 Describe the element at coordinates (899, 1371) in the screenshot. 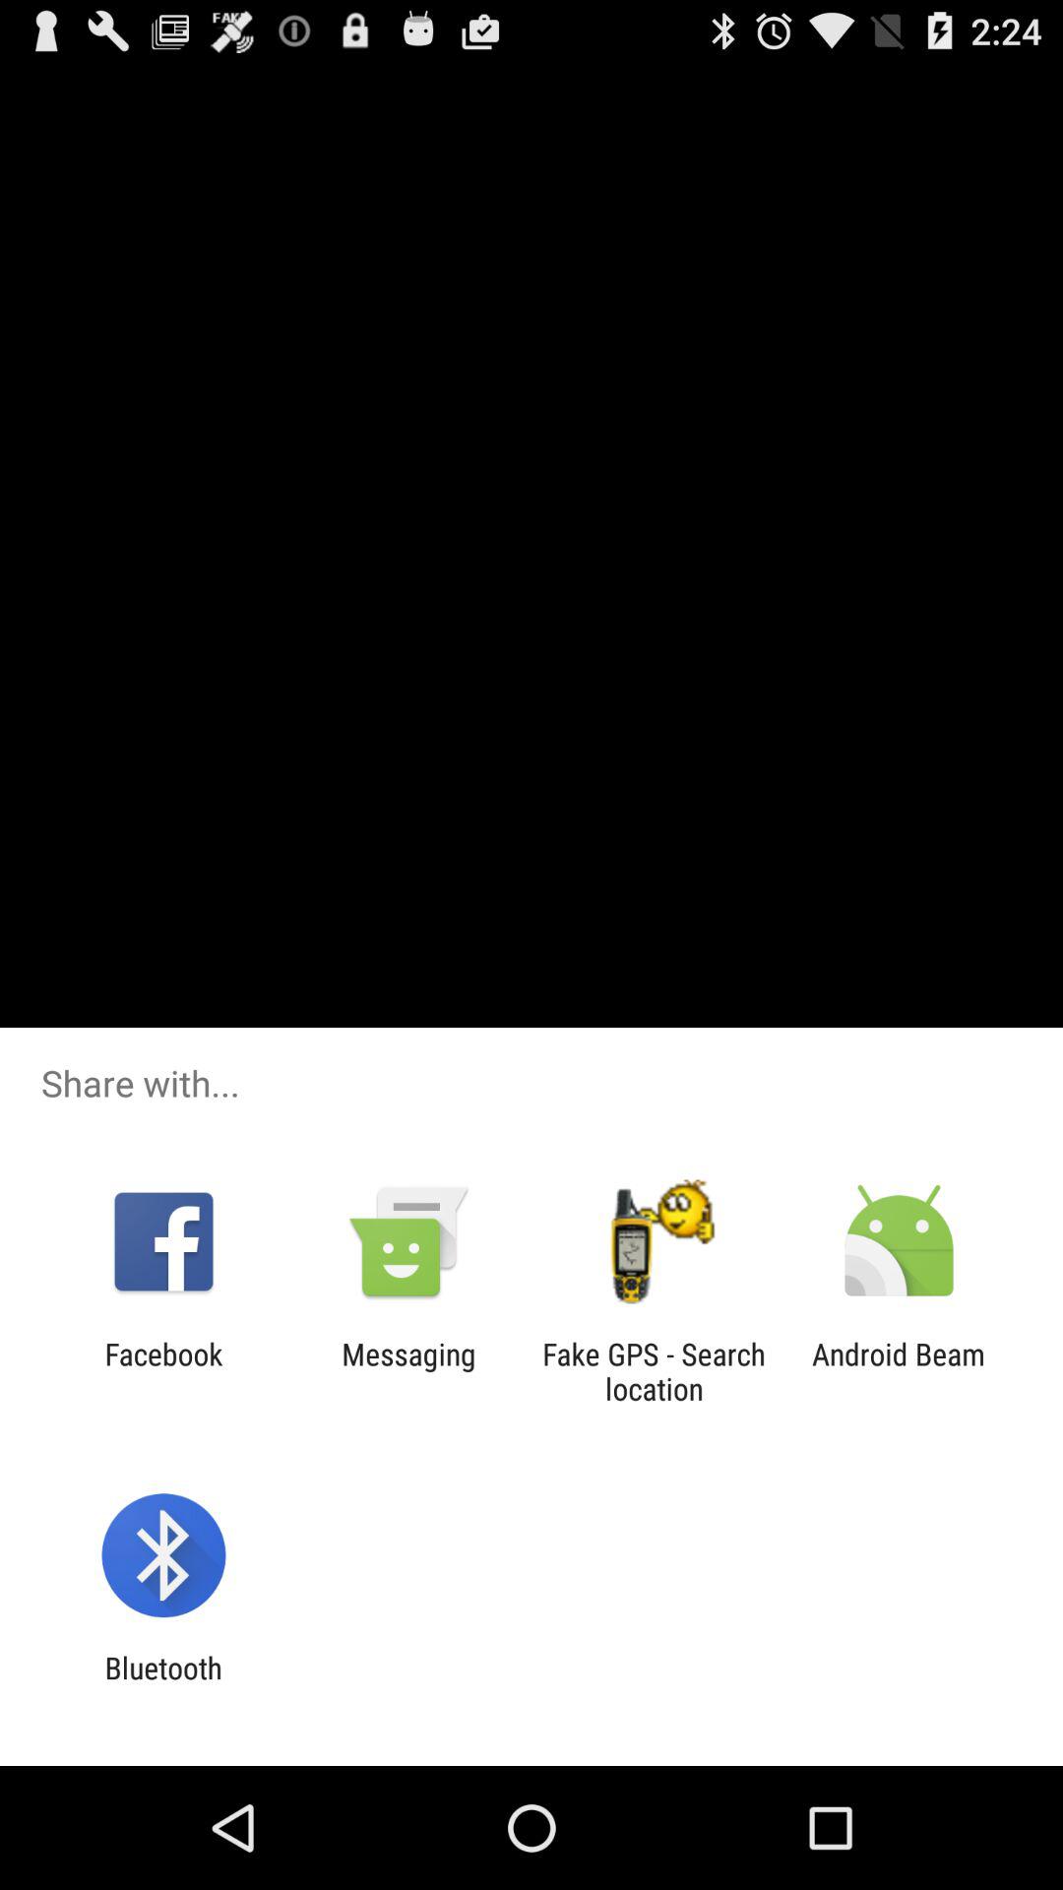

I see `select item to the right of fake gps search icon` at that location.